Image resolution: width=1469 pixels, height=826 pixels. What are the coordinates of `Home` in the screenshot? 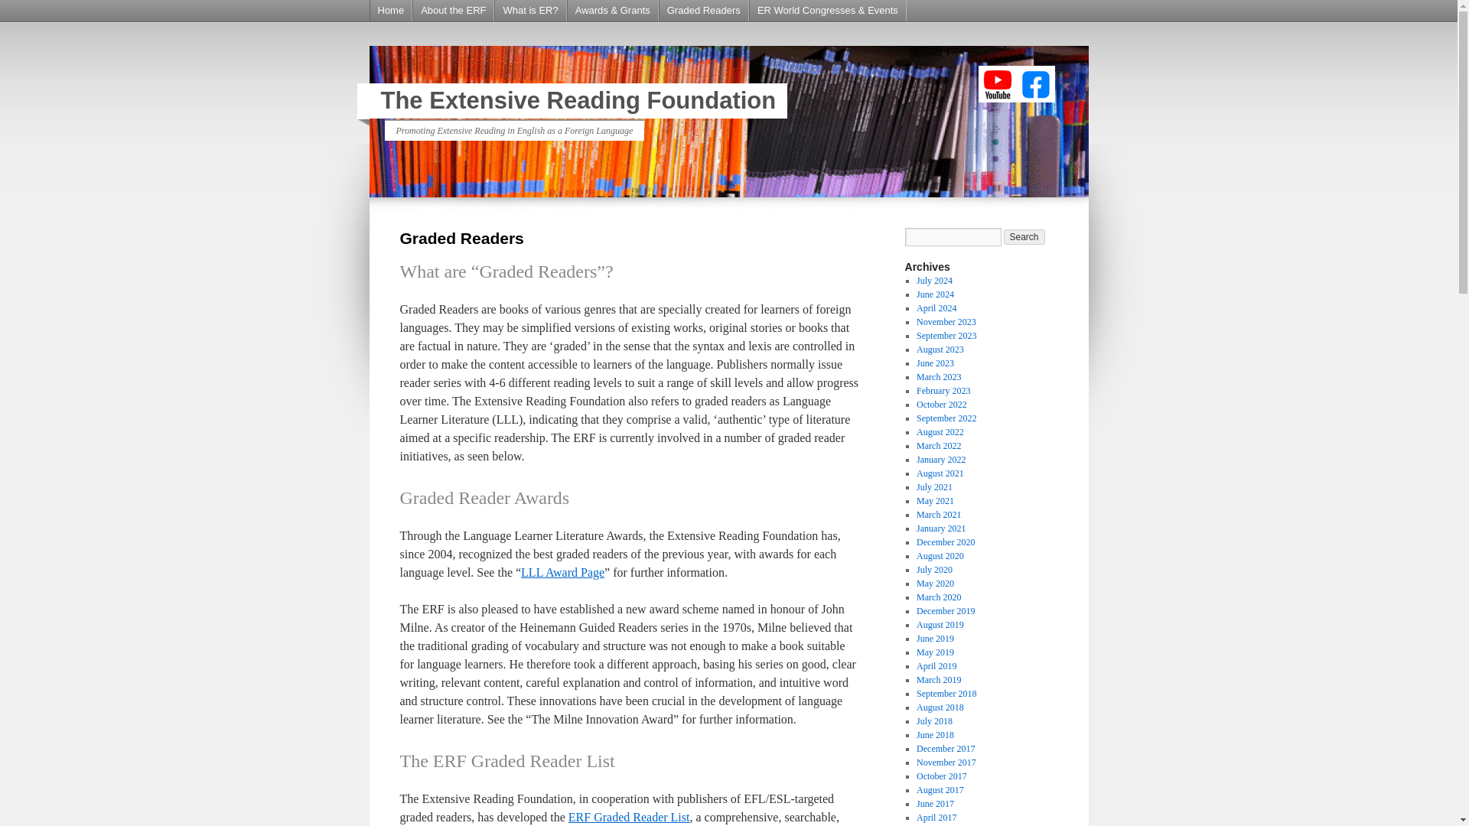 It's located at (391, 11).